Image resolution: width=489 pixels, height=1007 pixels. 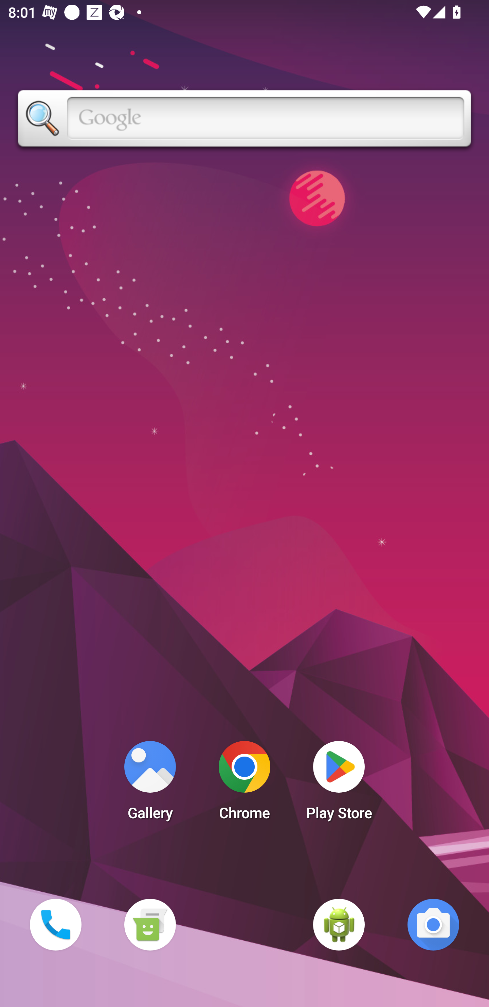 What do you see at coordinates (339, 784) in the screenshot?
I see `Play Store` at bounding box center [339, 784].